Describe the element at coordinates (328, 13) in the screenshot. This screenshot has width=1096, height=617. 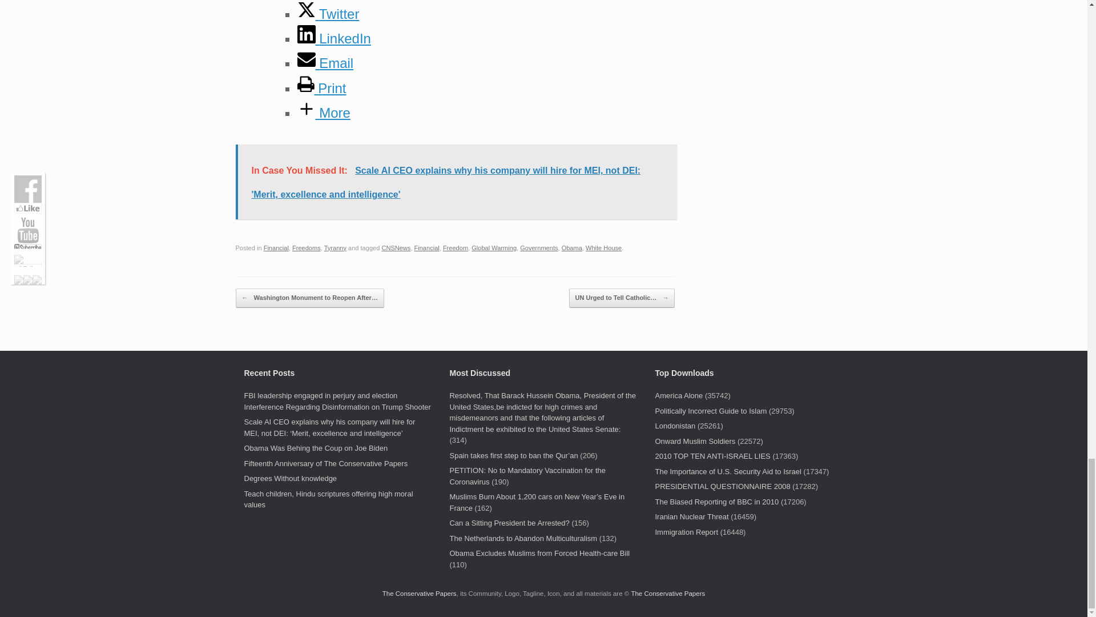
I see `Twitter` at that location.